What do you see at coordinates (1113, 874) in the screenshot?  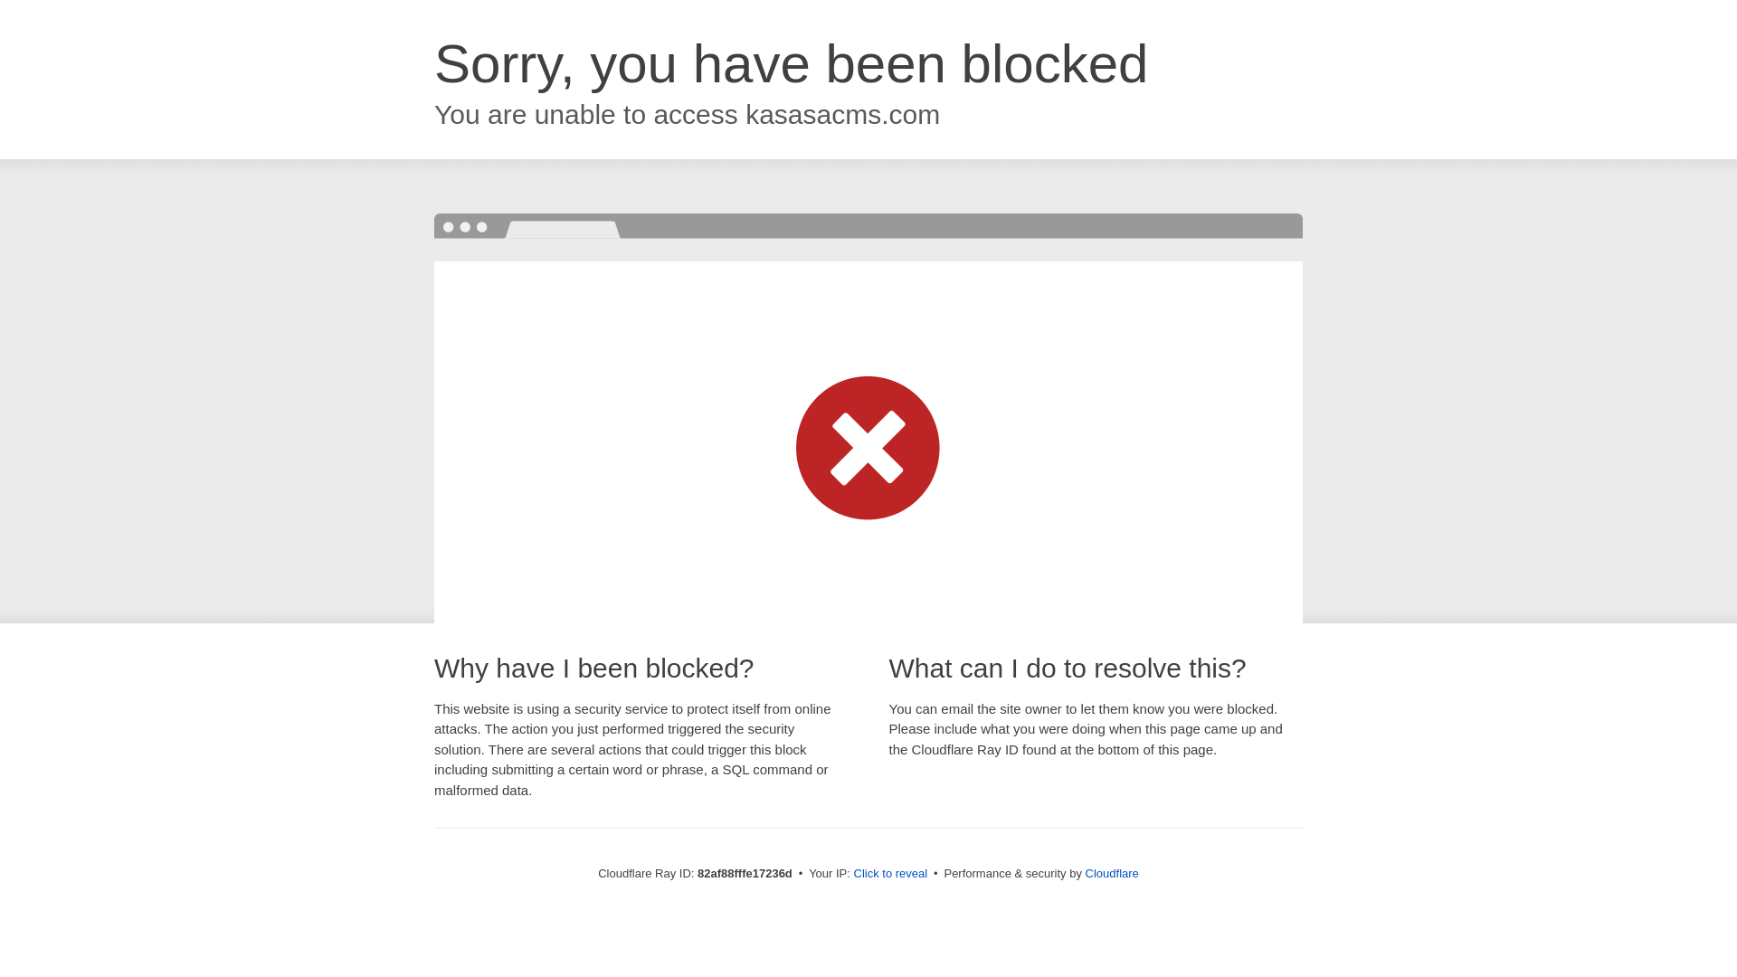 I see `Cloudflare` at bounding box center [1113, 874].